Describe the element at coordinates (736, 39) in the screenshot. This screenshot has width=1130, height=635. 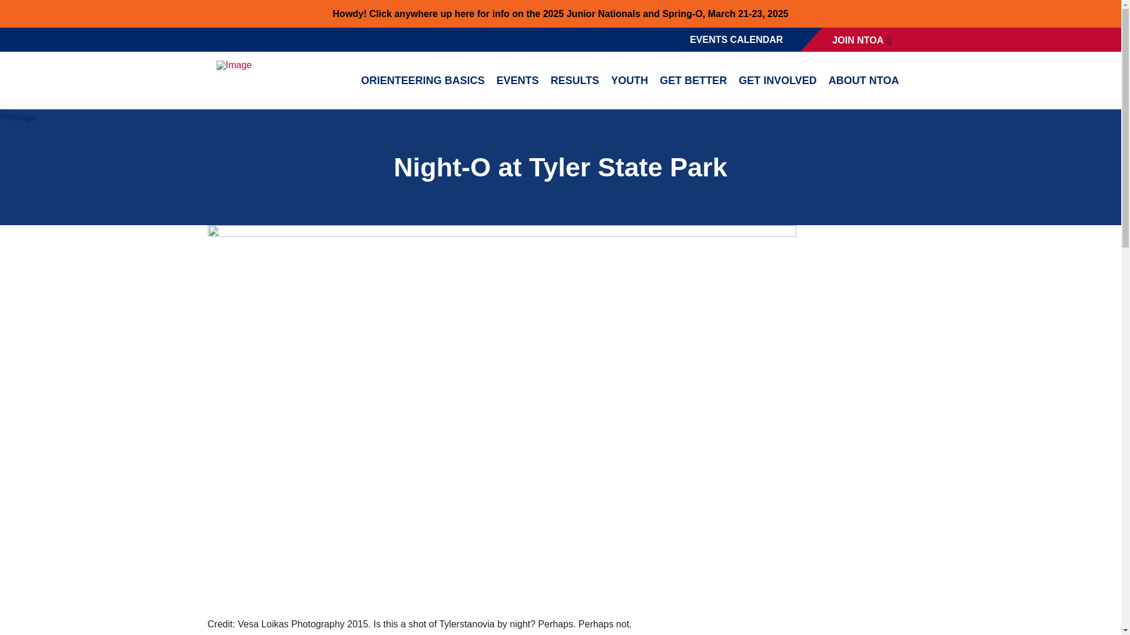
I see `EVENTS CALENDAR` at that location.